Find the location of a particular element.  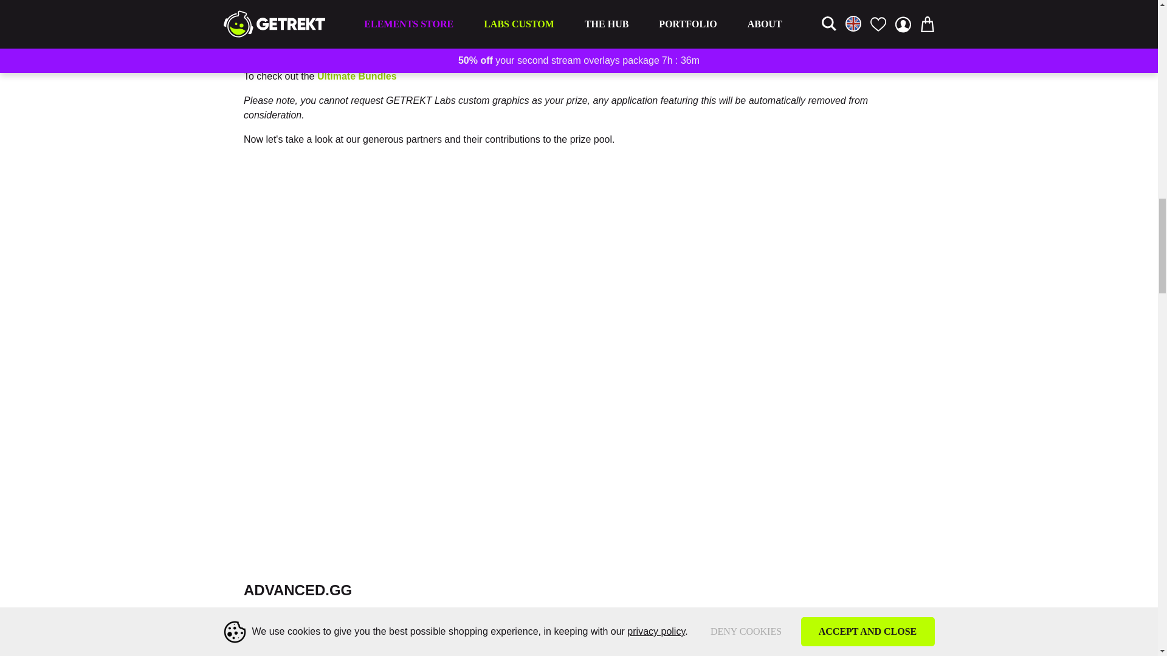

Ultimate Stream Overlay Bundles is located at coordinates (357, 75).